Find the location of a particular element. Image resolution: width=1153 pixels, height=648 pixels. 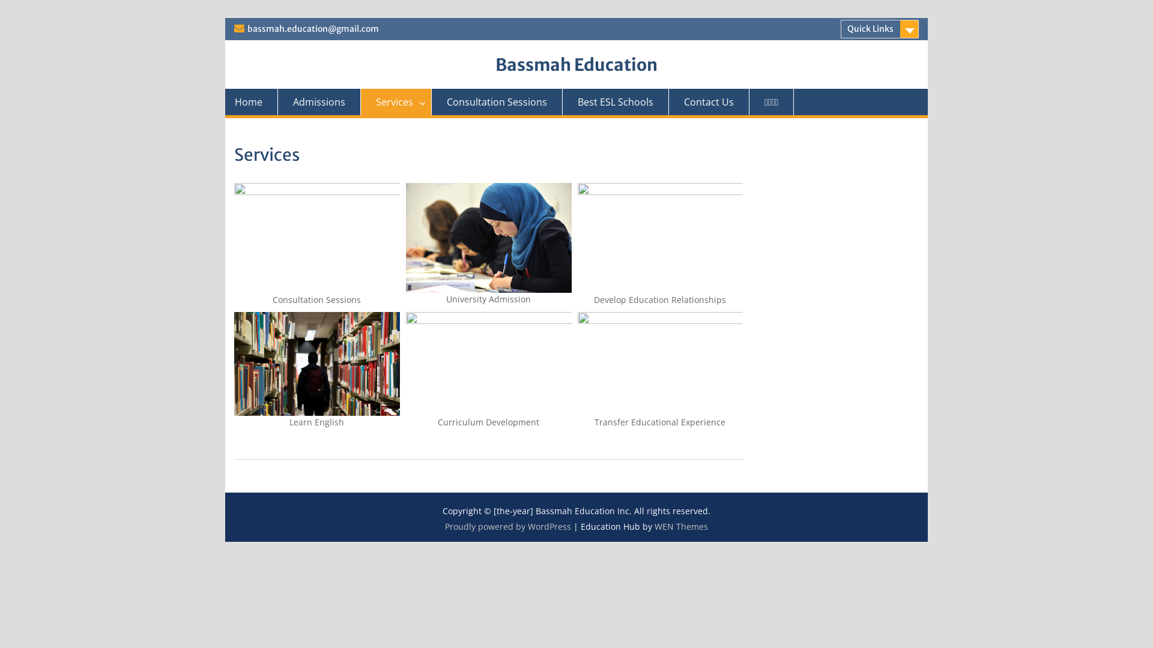

Best ESL Schools is located at coordinates (616, 102).